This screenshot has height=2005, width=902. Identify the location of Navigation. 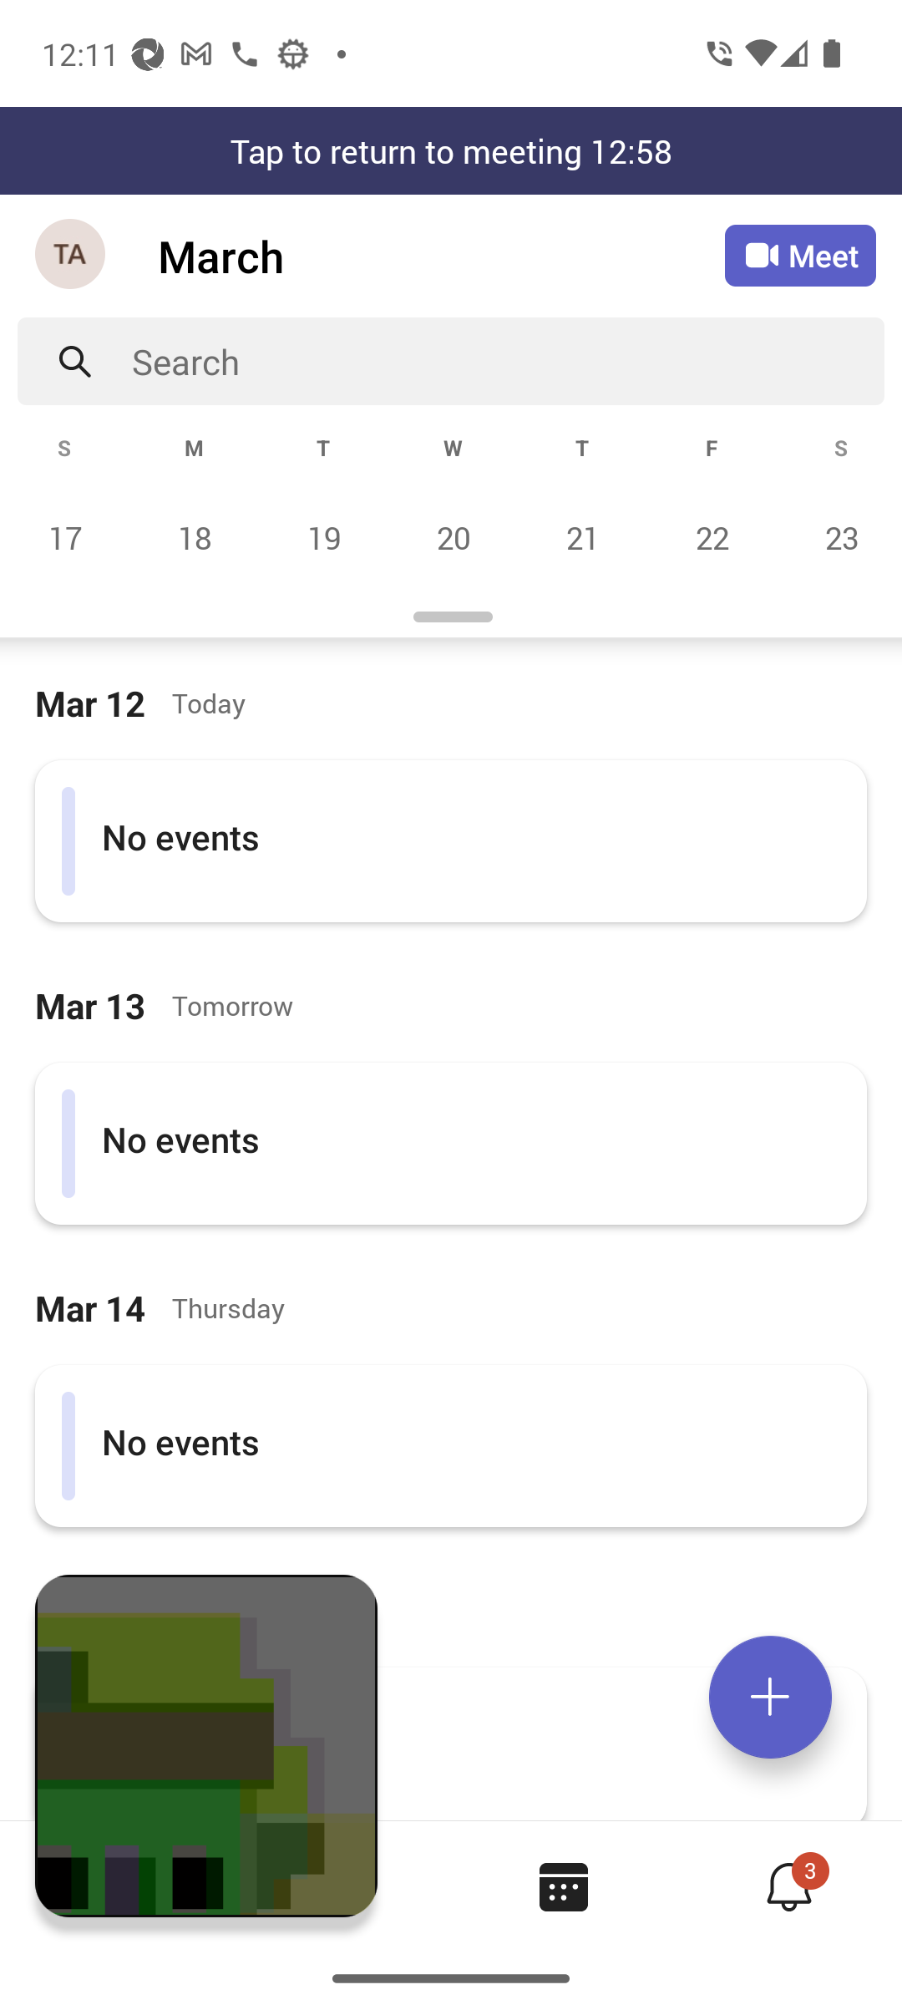
(72, 256).